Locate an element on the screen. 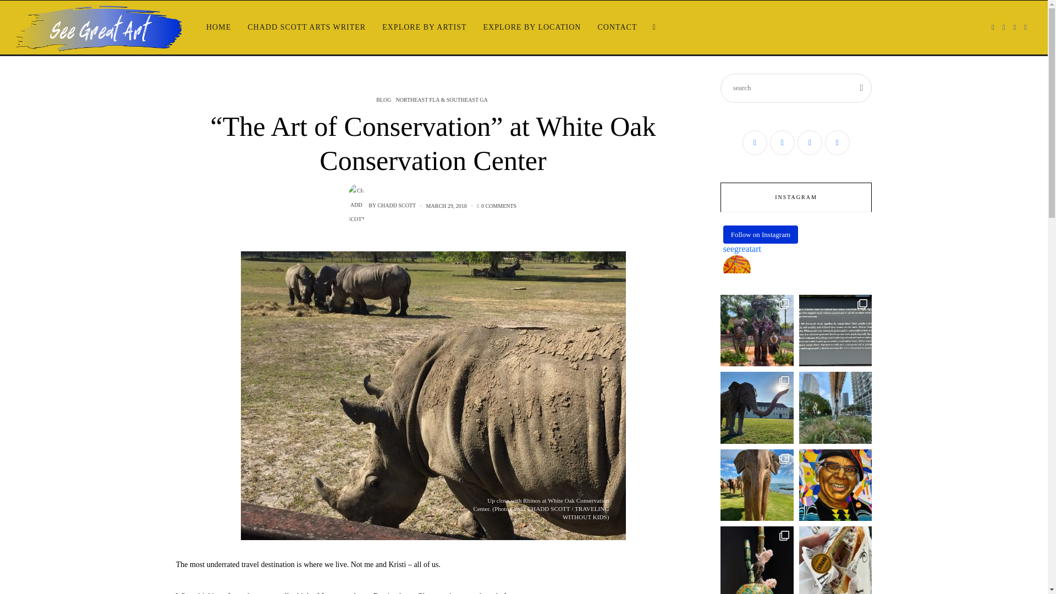 This screenshot has width=1056, height=594. CHADD SCOTT ARTS WRITER is located at coordinates (306, 28).